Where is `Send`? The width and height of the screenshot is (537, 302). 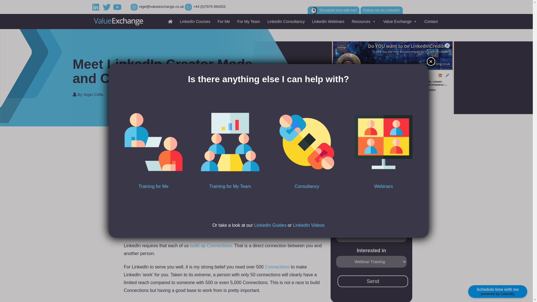 Send is located at coordinates (373, 281).